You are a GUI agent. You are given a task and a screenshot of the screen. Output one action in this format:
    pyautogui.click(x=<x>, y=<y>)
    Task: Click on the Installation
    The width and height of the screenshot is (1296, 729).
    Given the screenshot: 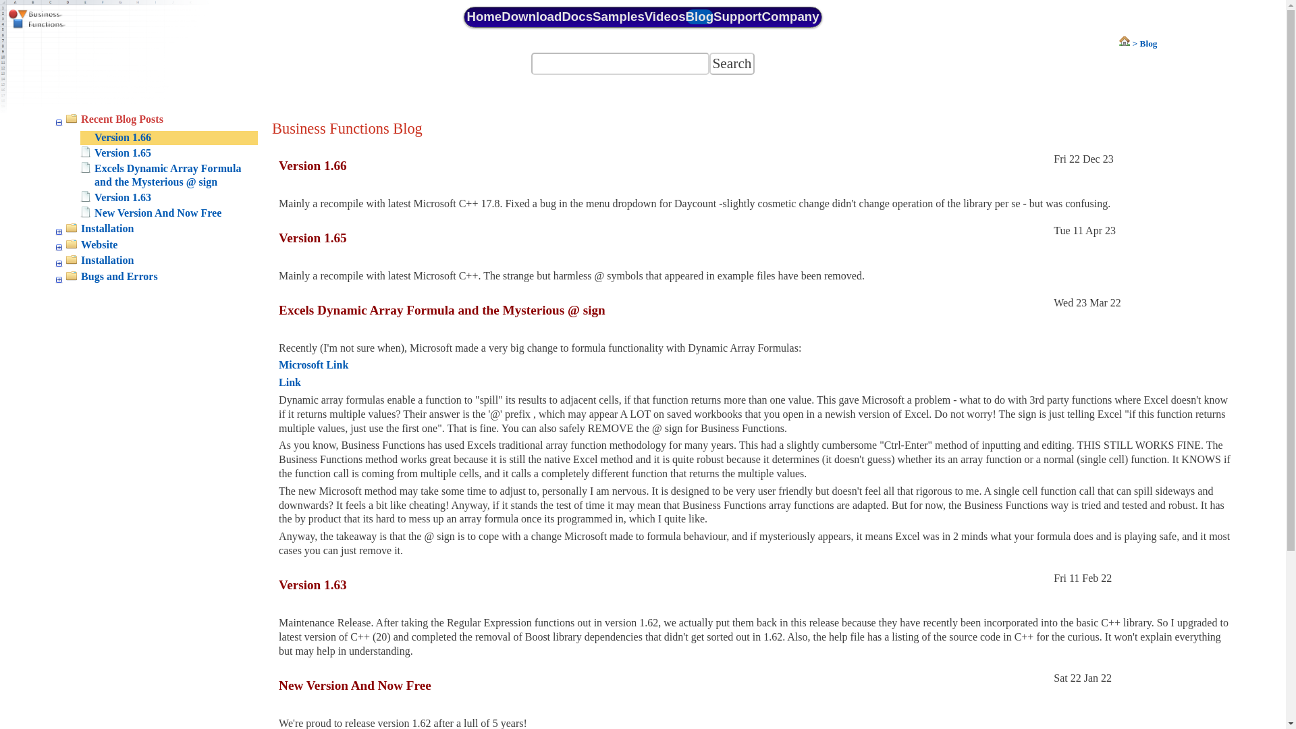 What is the action you would take?
    pyautogui.click(x=157, y=229)
    